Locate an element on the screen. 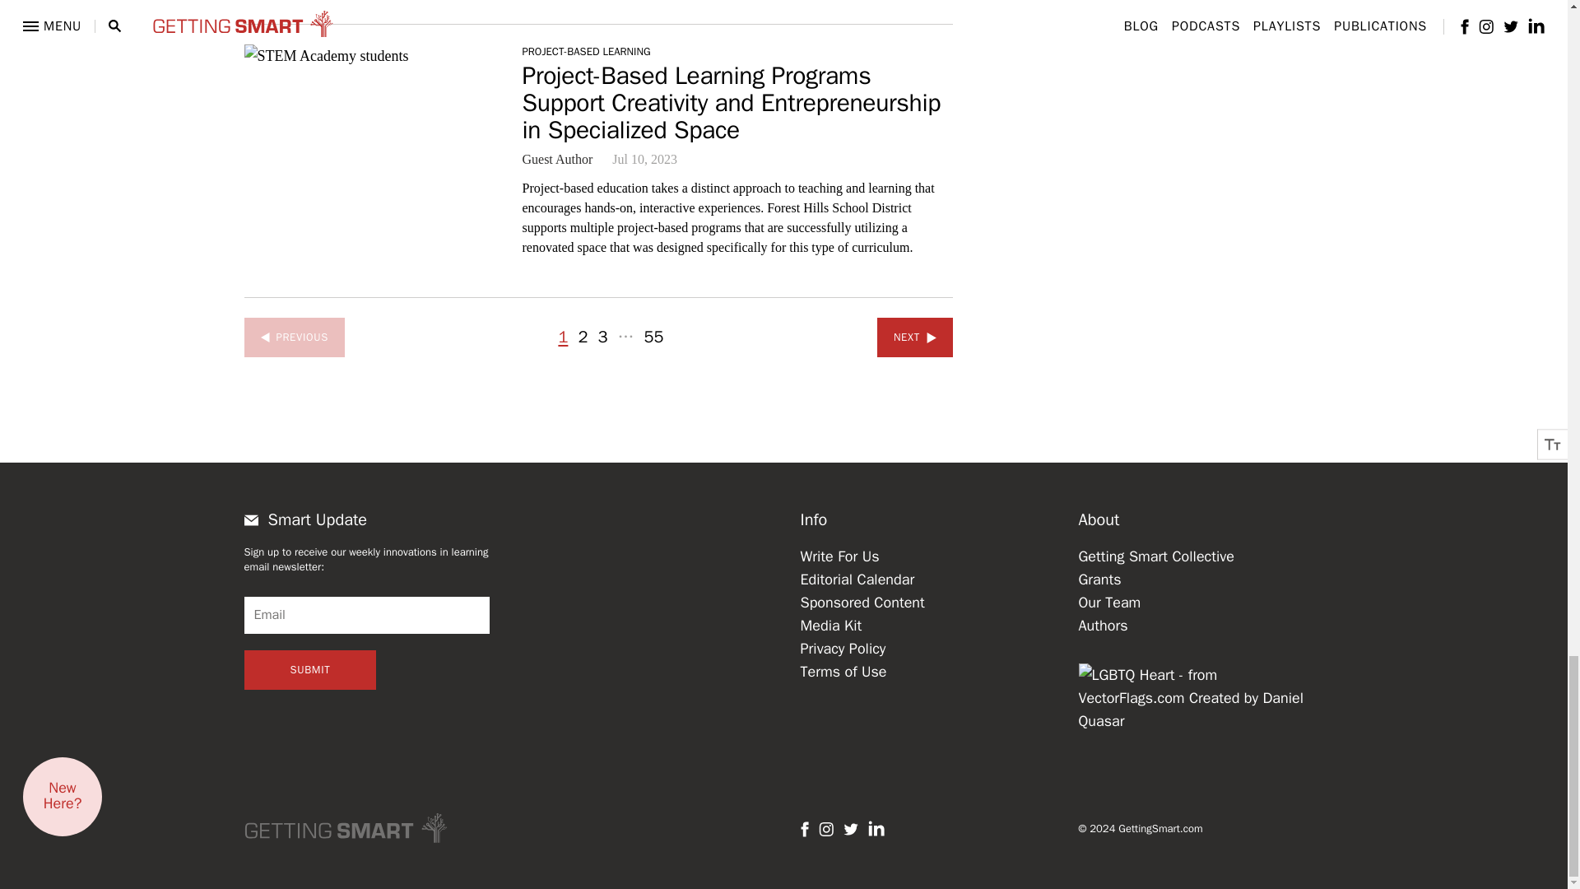 The width and height of the screenshot is (1580, 889). twitter is located at coordinates (849, 830).